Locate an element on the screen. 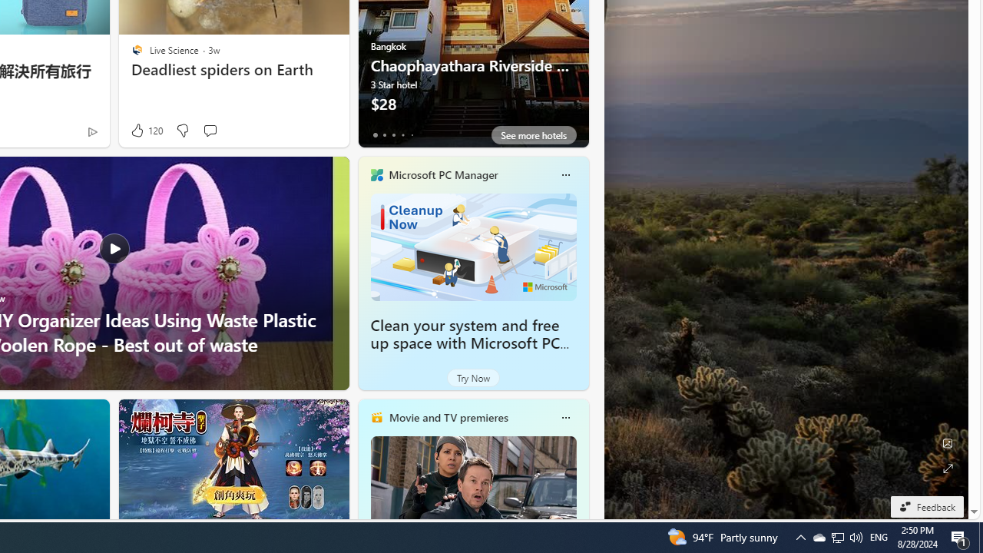  Class: icon-img is located at coordinates (565, 418).